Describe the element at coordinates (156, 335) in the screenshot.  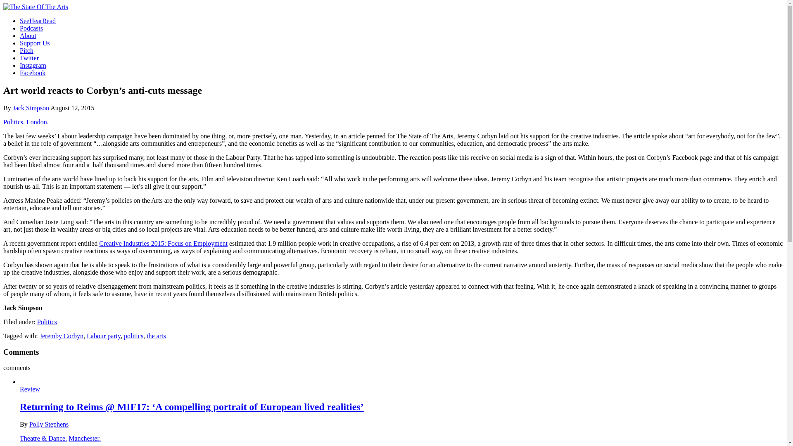
I see `the arts` at that location.